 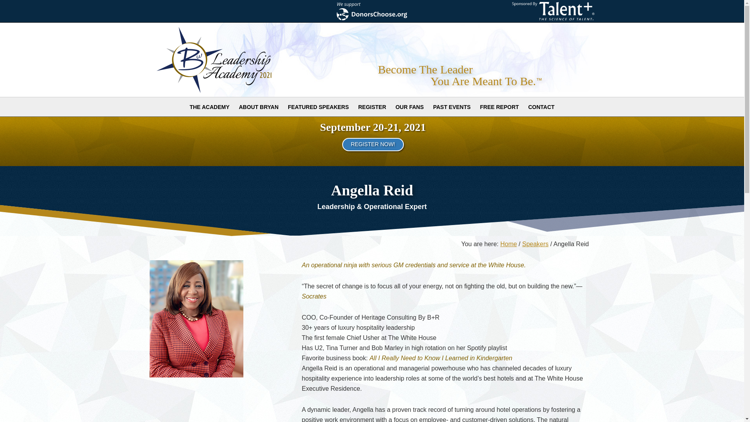 What do you see at coordinates (541, 107) in the screenshot?
I see `CONTACT` at bounding box center [541, 107].